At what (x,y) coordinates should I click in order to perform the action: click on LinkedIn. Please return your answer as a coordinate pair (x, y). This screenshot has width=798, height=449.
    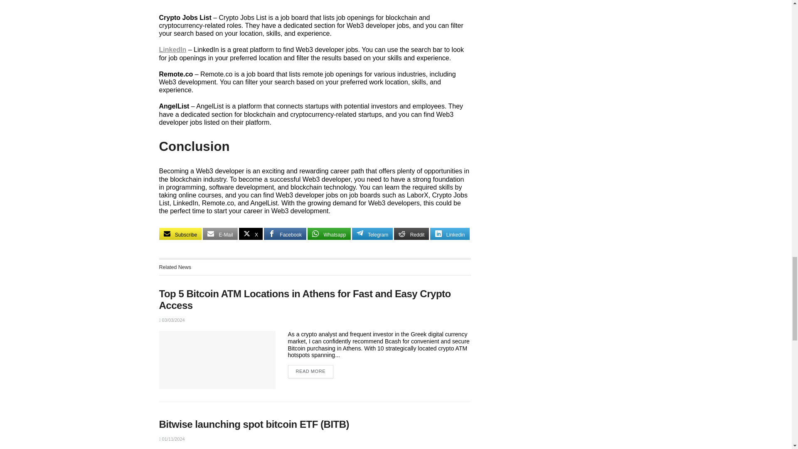
    Looking at the image, I should click on (172, 50).